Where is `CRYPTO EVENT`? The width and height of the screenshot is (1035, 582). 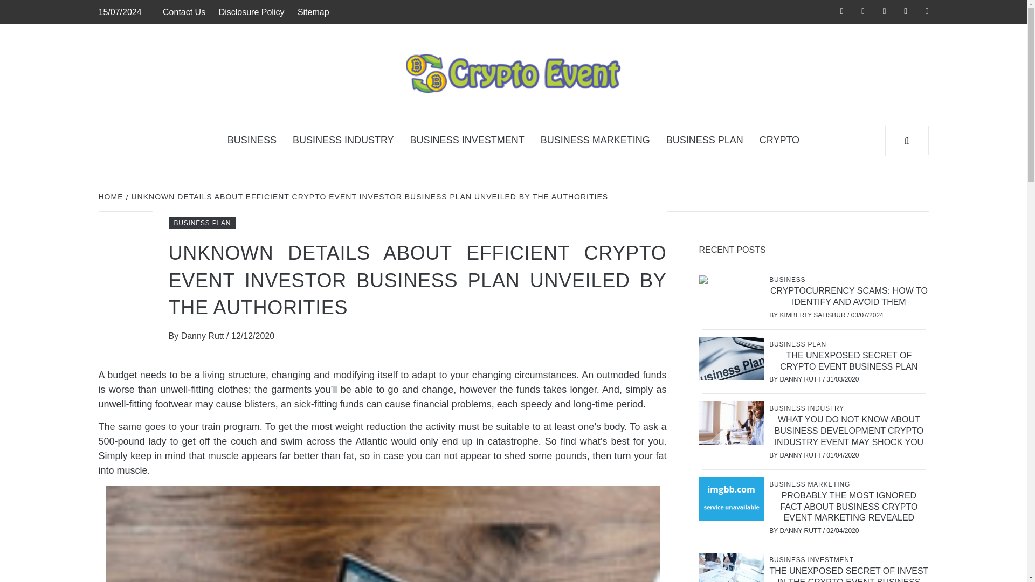
CRYPTO EVENT is located at coordinates (778, 131).